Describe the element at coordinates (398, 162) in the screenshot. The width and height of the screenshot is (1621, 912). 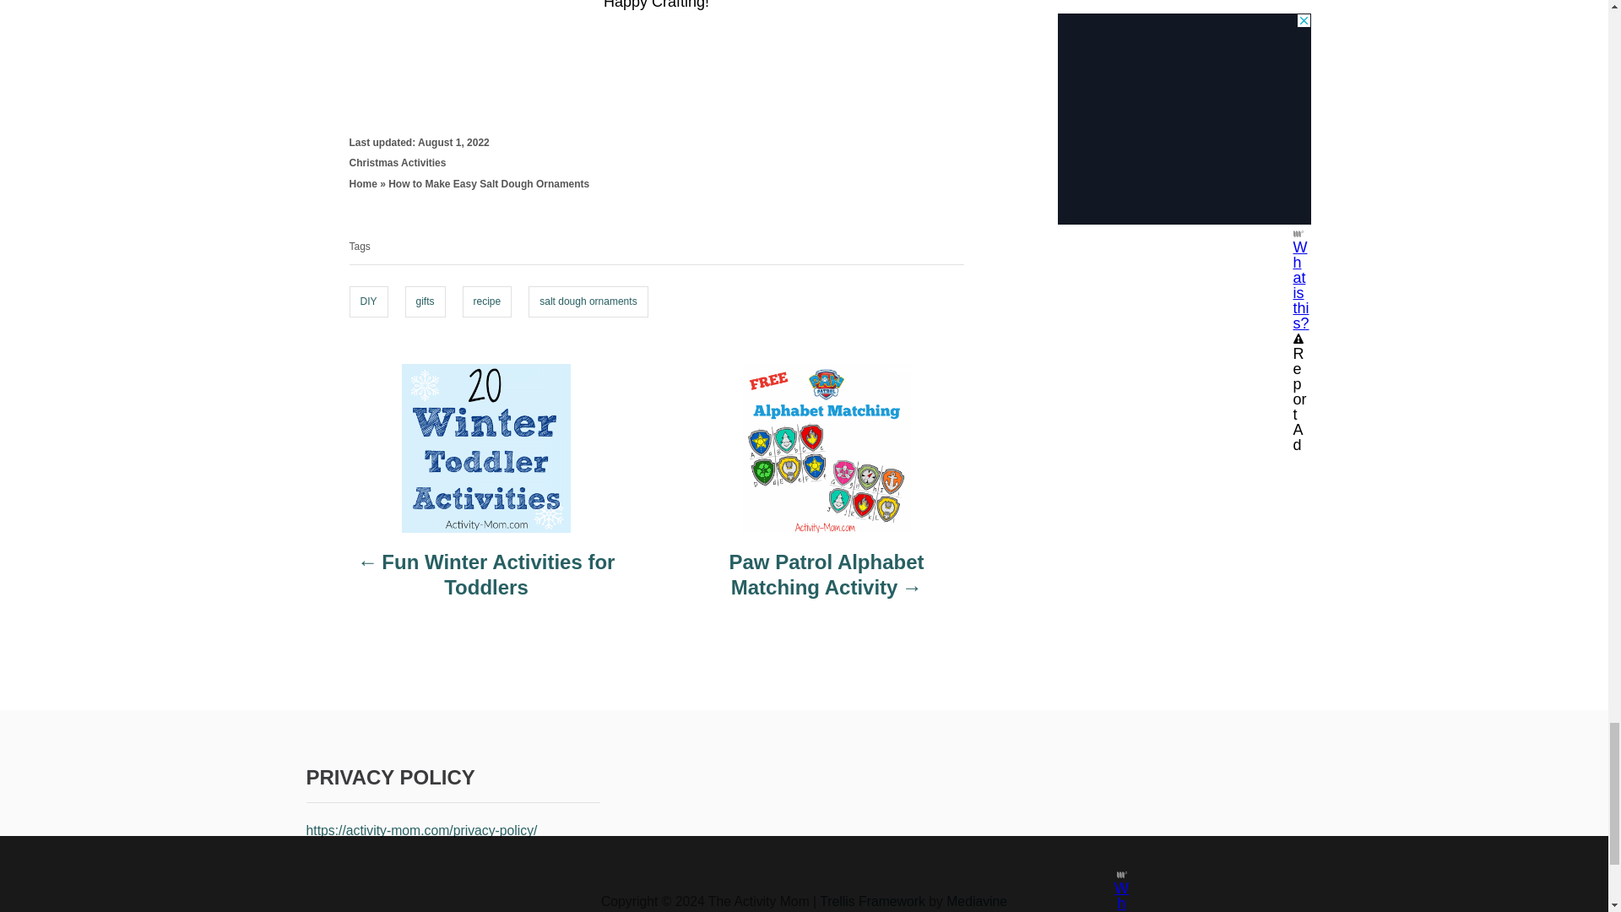
I see `Christmas Activities` at that location.